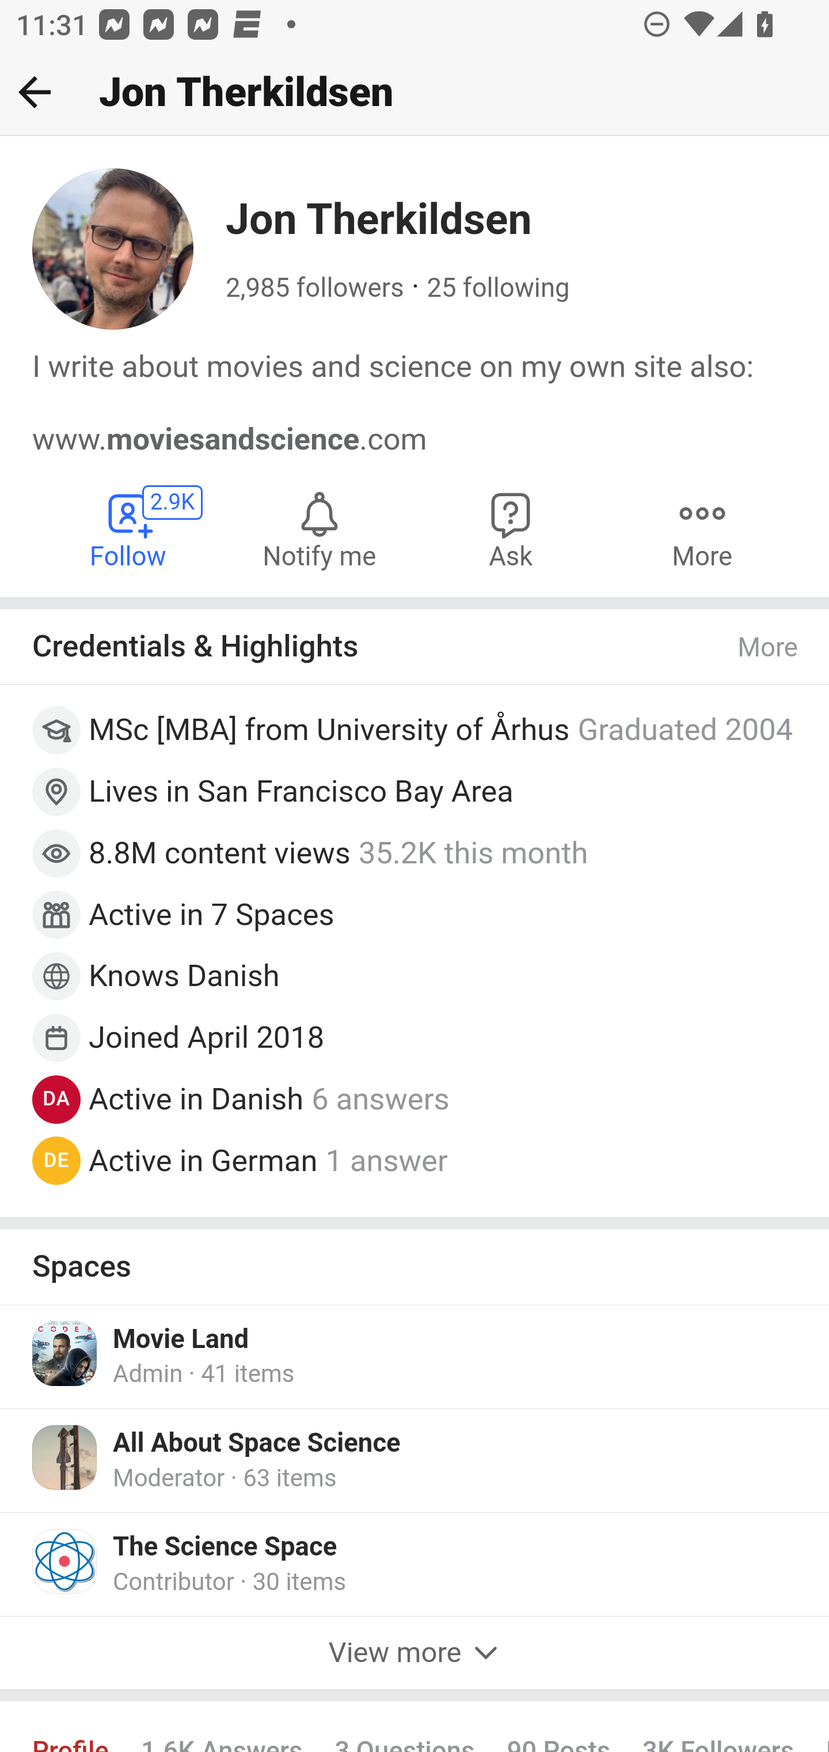 The width and height of the screenshot is (829, 1752). I want to click on More, so click(769, 649).